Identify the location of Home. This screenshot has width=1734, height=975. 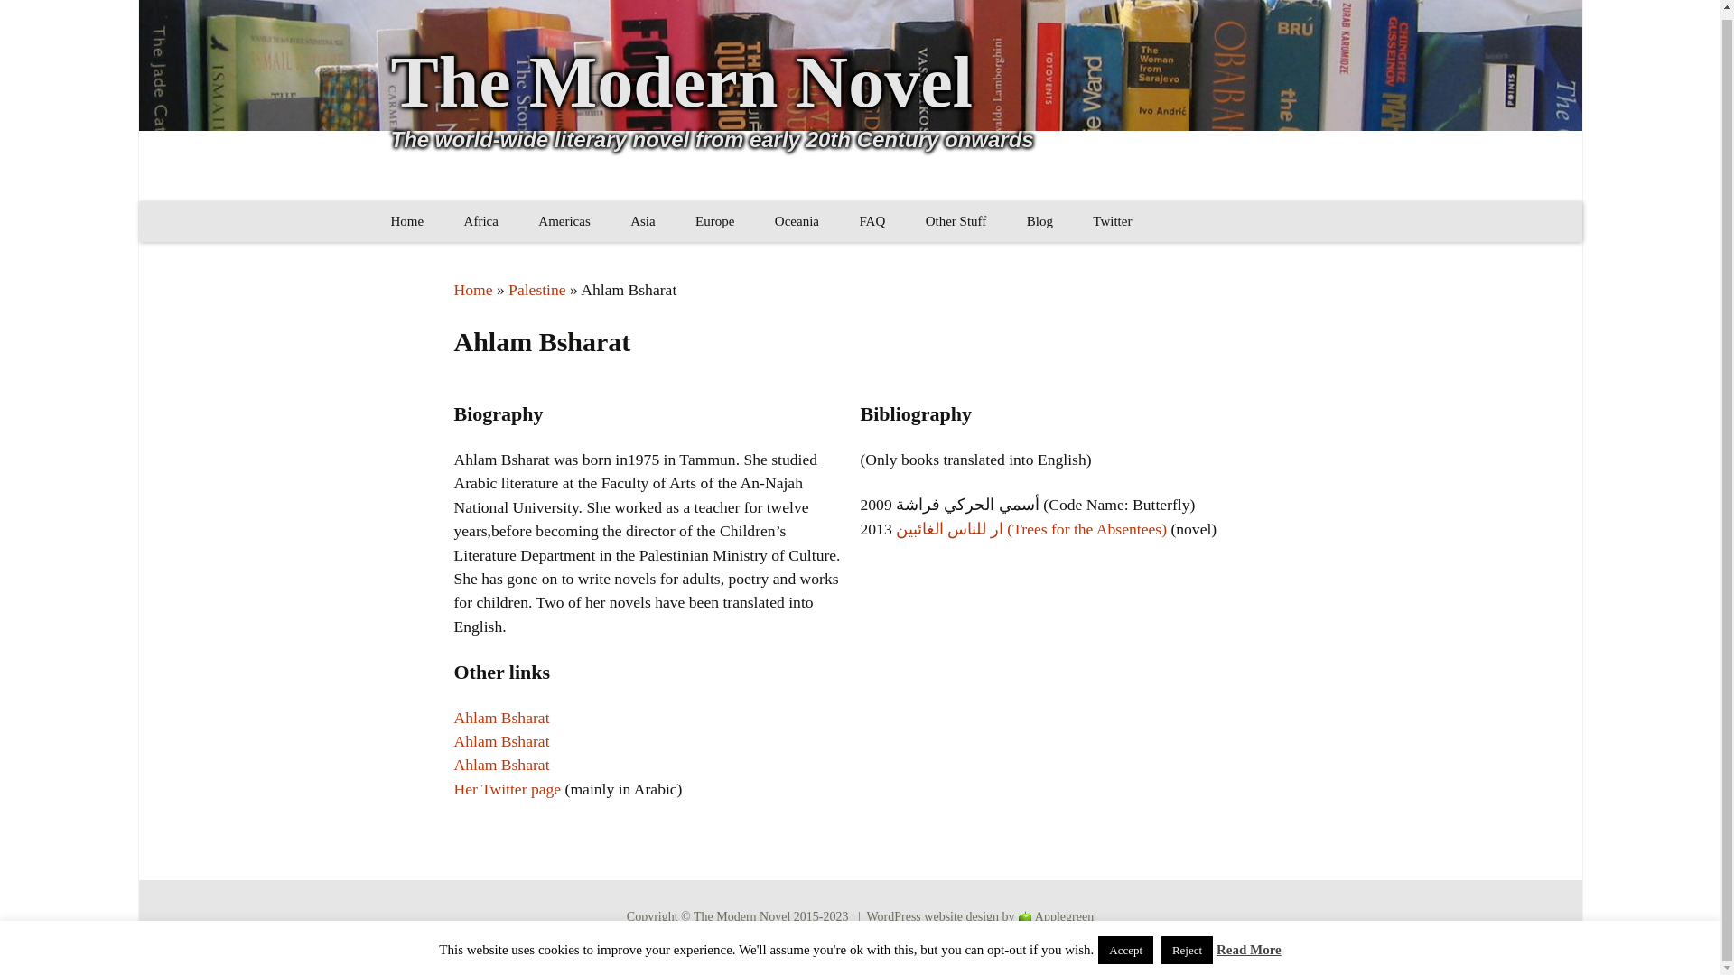
(472, 289).